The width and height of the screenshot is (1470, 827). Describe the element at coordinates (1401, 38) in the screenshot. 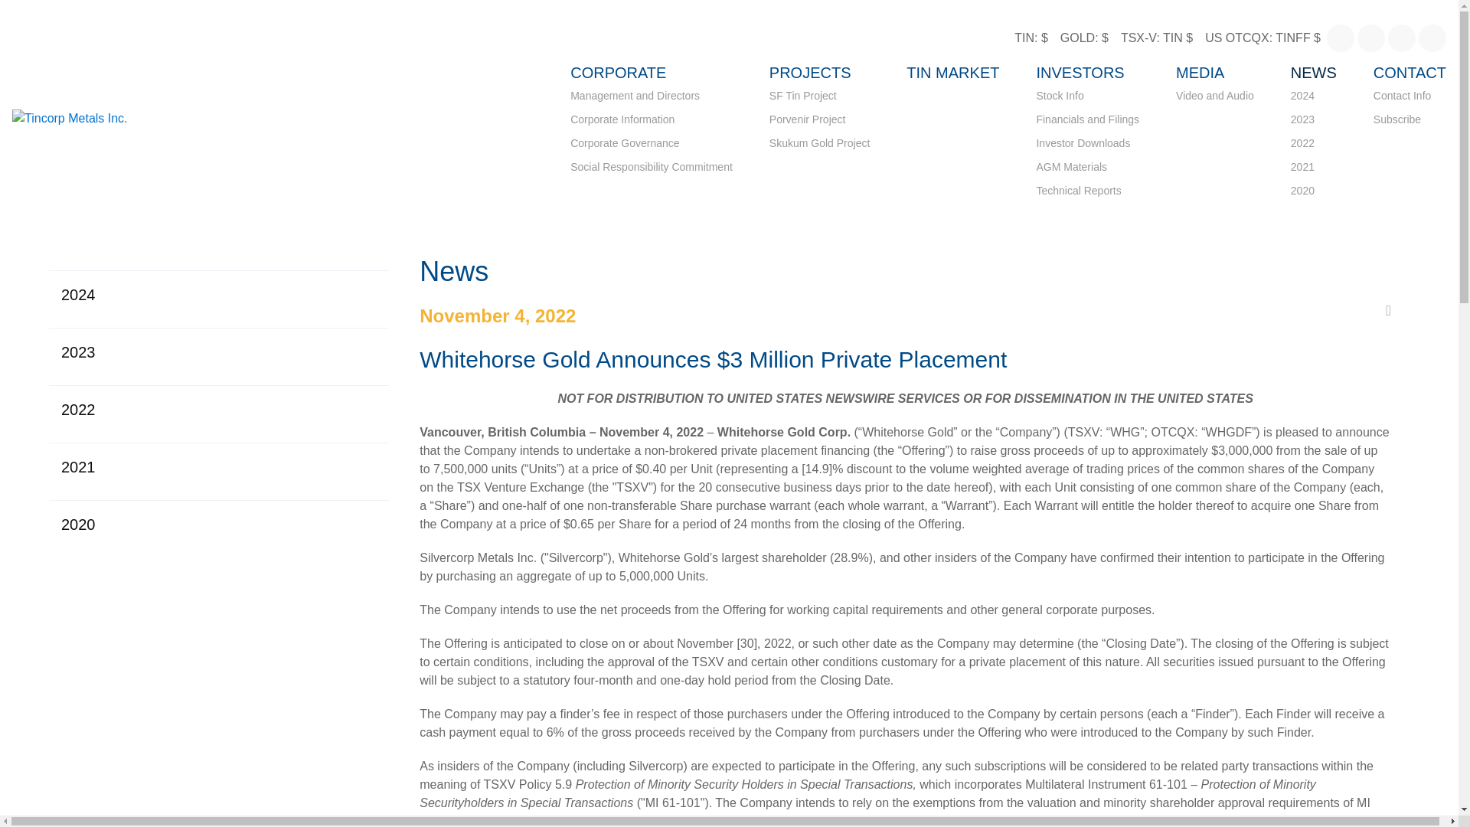

I see `Visit our LinkedIn Page` at that location.